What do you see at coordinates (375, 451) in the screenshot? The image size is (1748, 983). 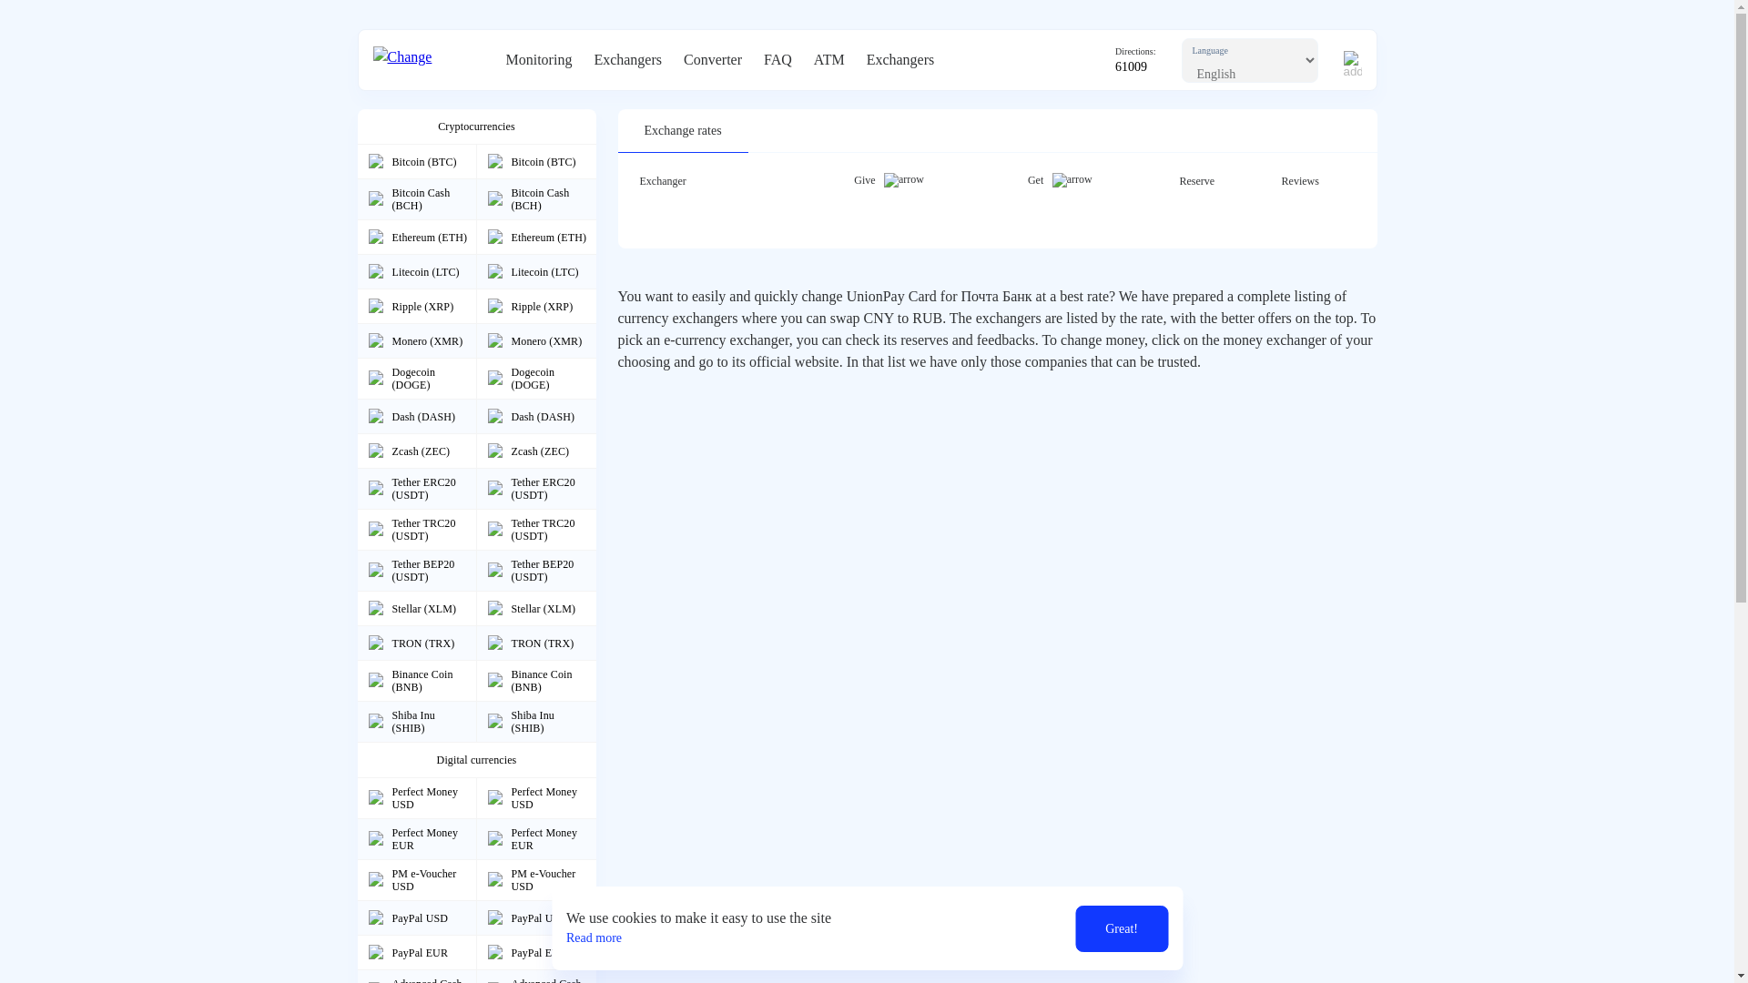 I see `Zcash` at bounding box center [375, 451].